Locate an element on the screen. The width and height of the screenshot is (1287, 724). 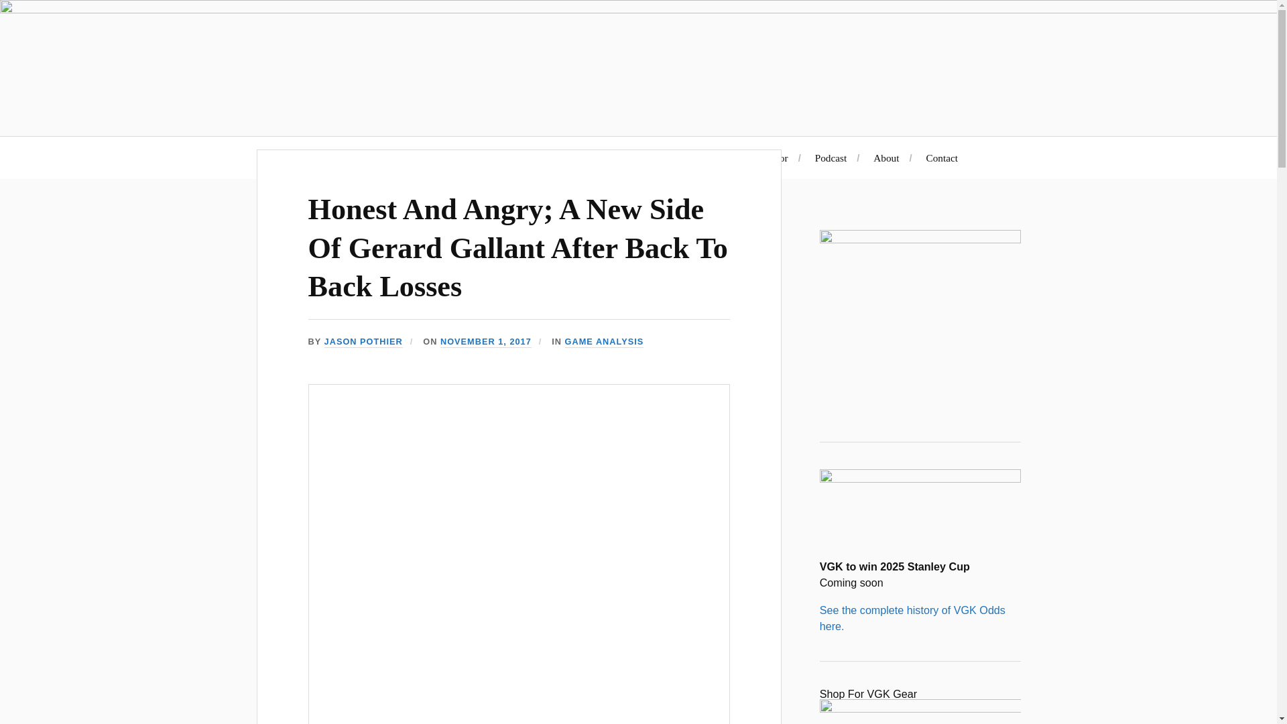
Inscriptagraphs Memorabilia is located at coordinates (586, 158).